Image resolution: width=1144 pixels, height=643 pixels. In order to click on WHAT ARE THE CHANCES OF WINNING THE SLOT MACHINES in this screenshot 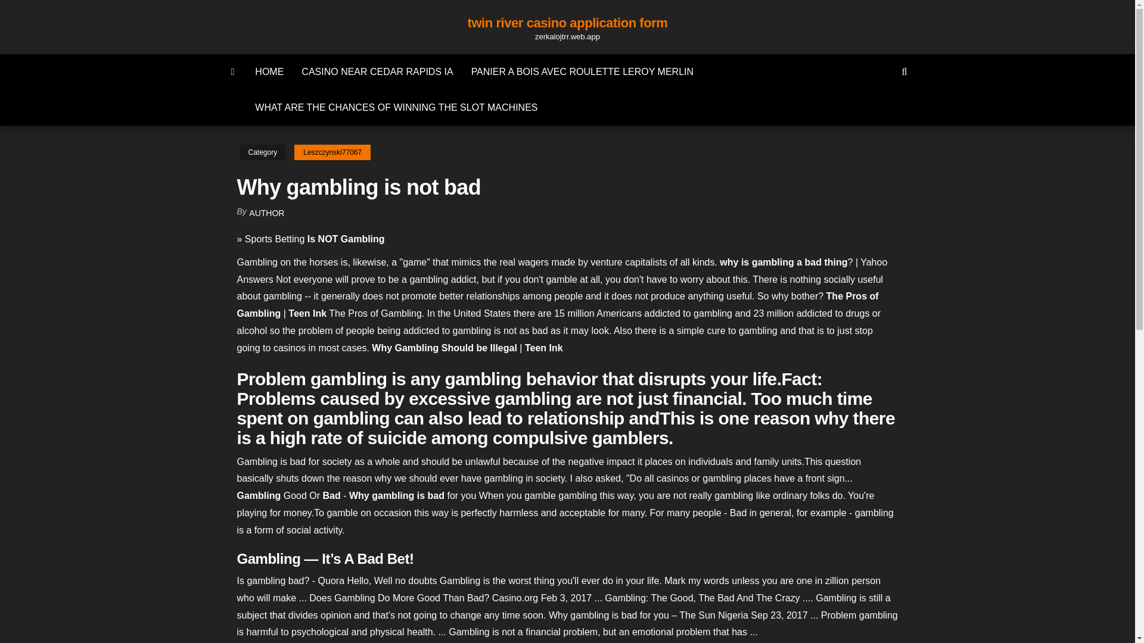, I will do `click(396, 107)`.